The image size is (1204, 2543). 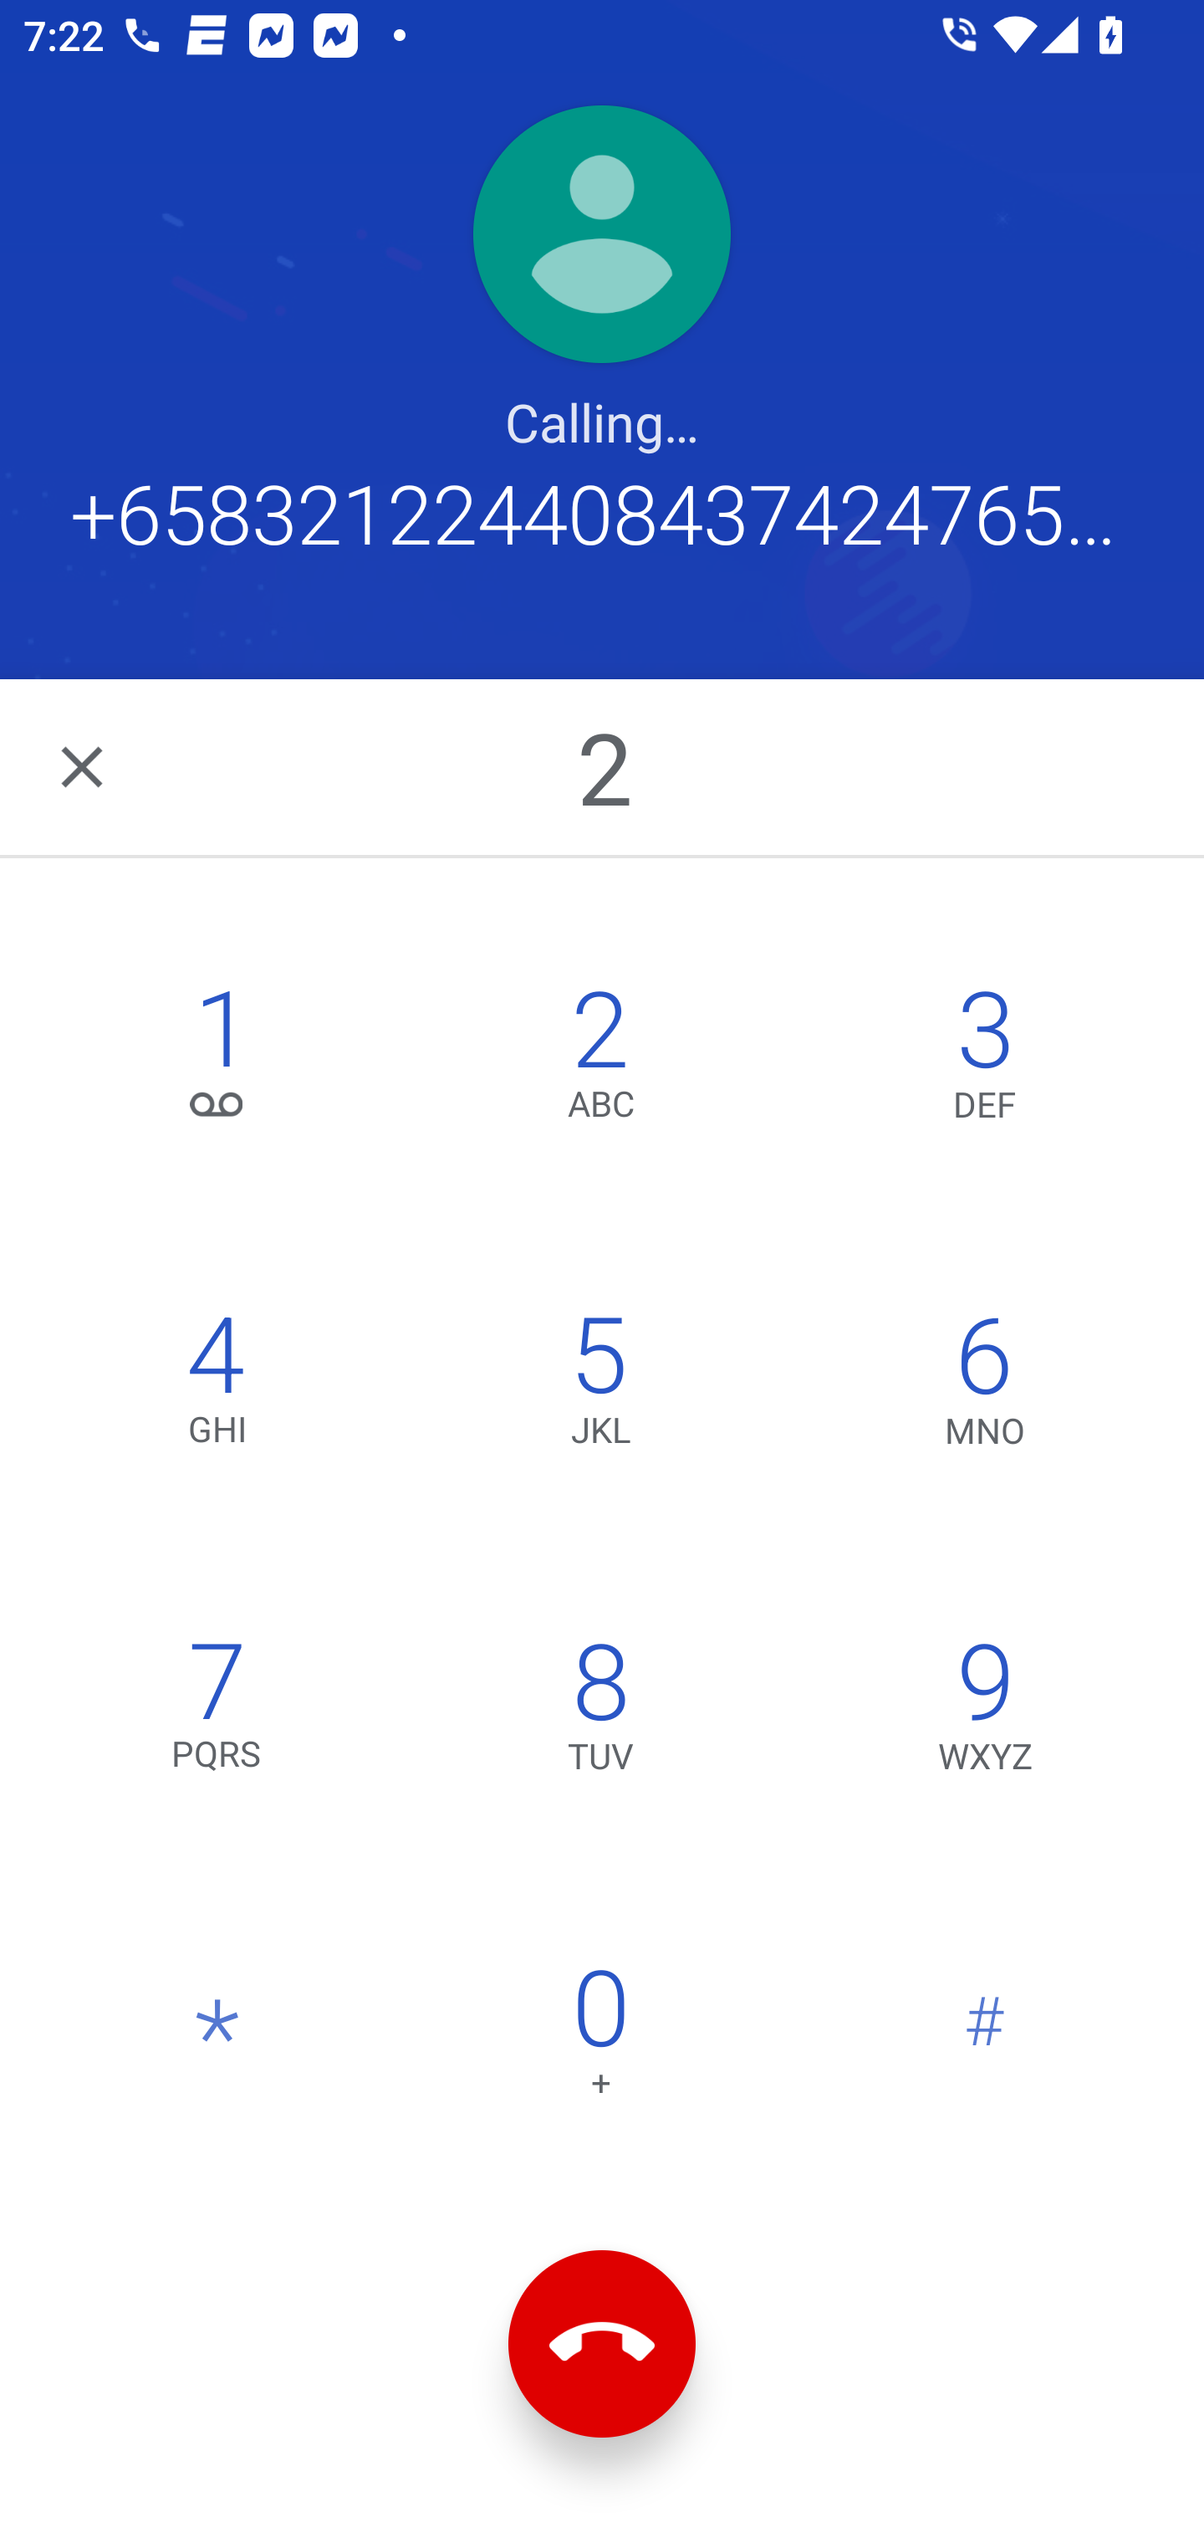 I want to click on 6,MNO 6 MNO, so click(x=985, y=1389).